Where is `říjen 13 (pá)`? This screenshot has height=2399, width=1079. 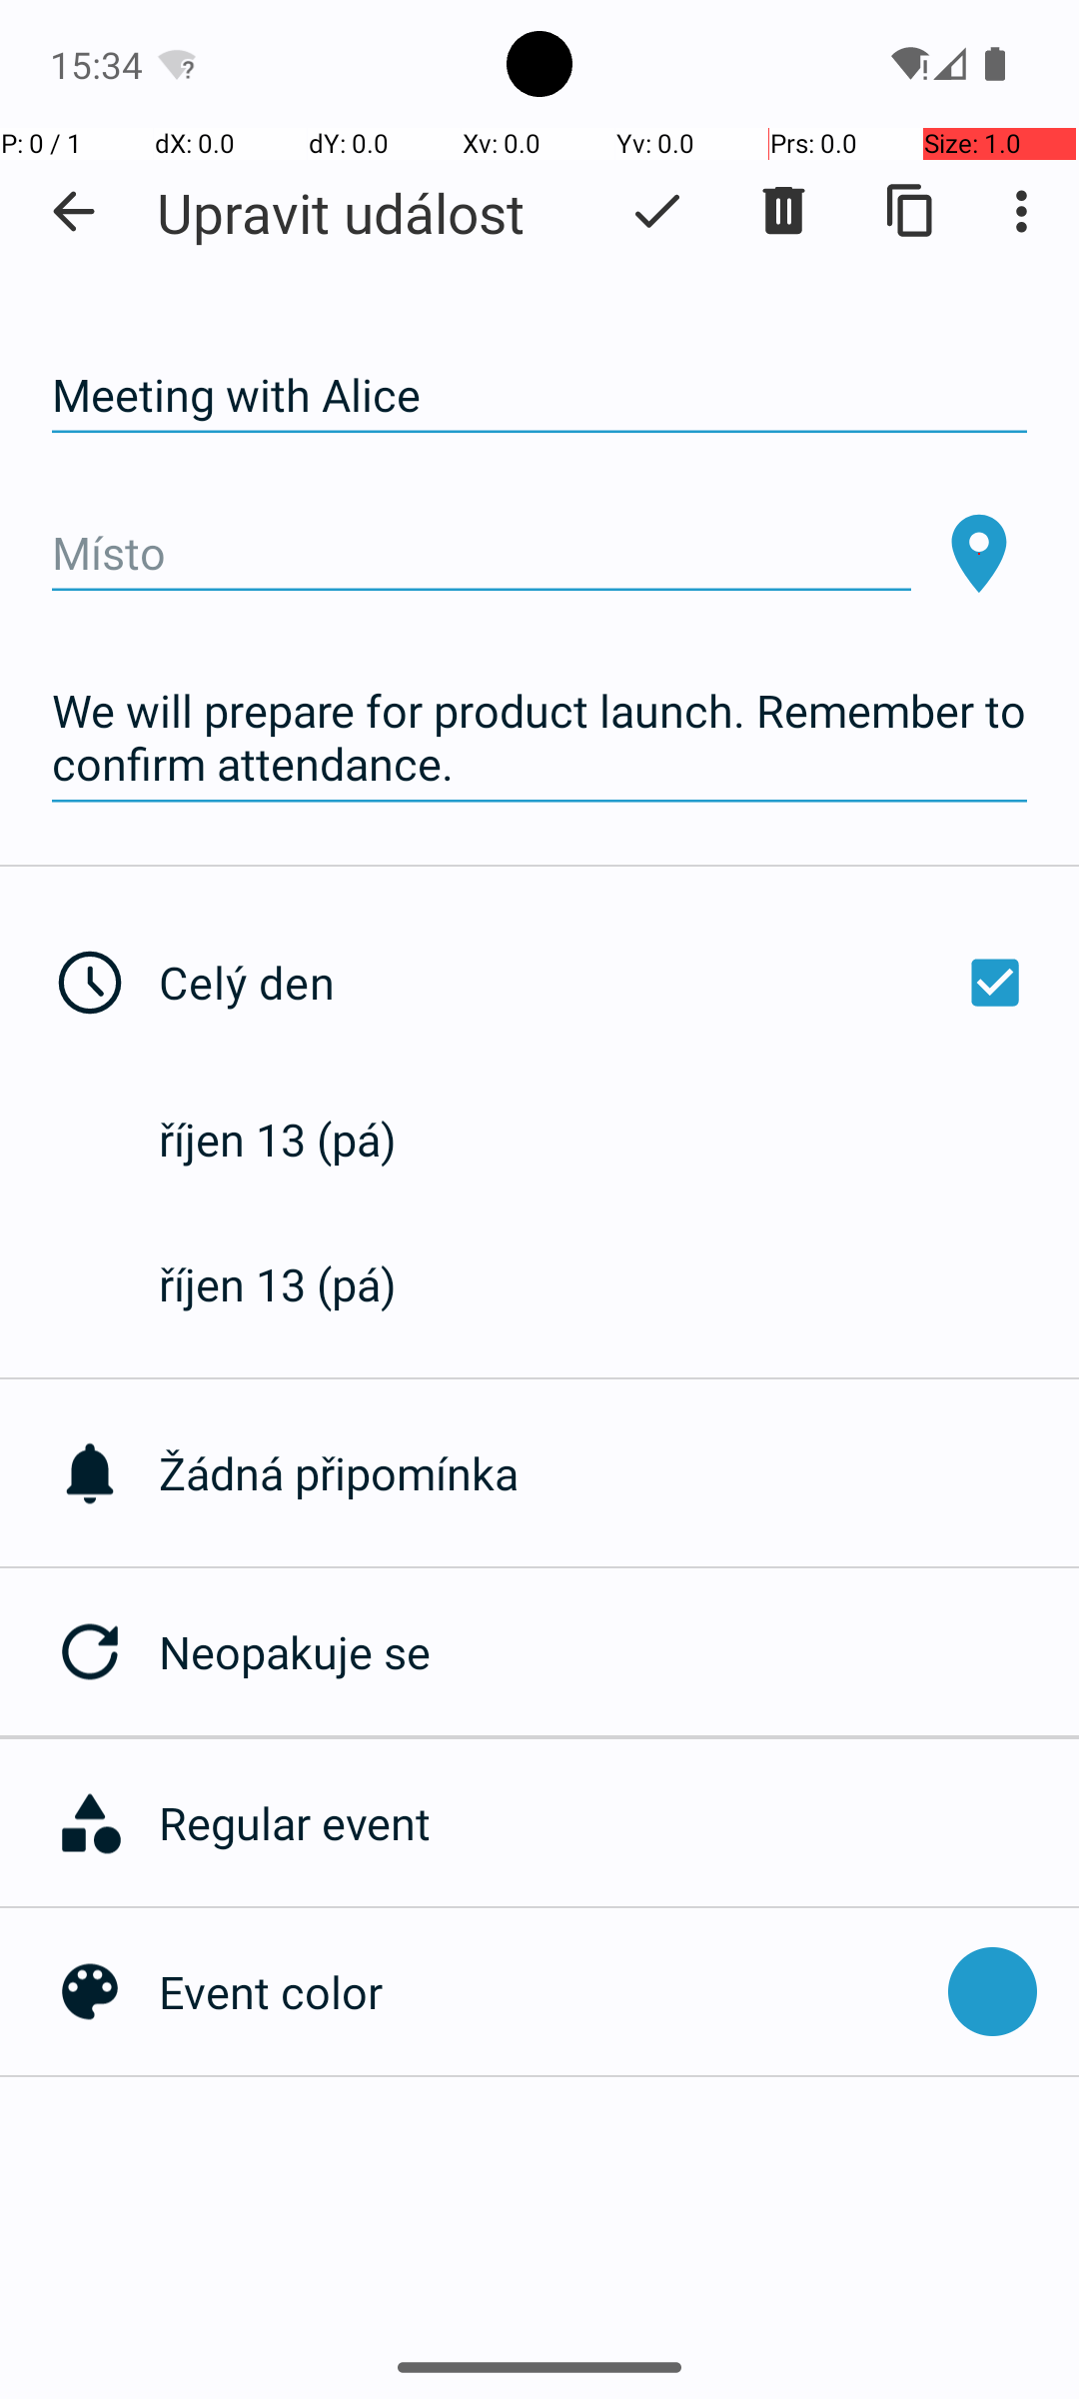 říjen 13 (pá) is located at coordinates (299, 1140).